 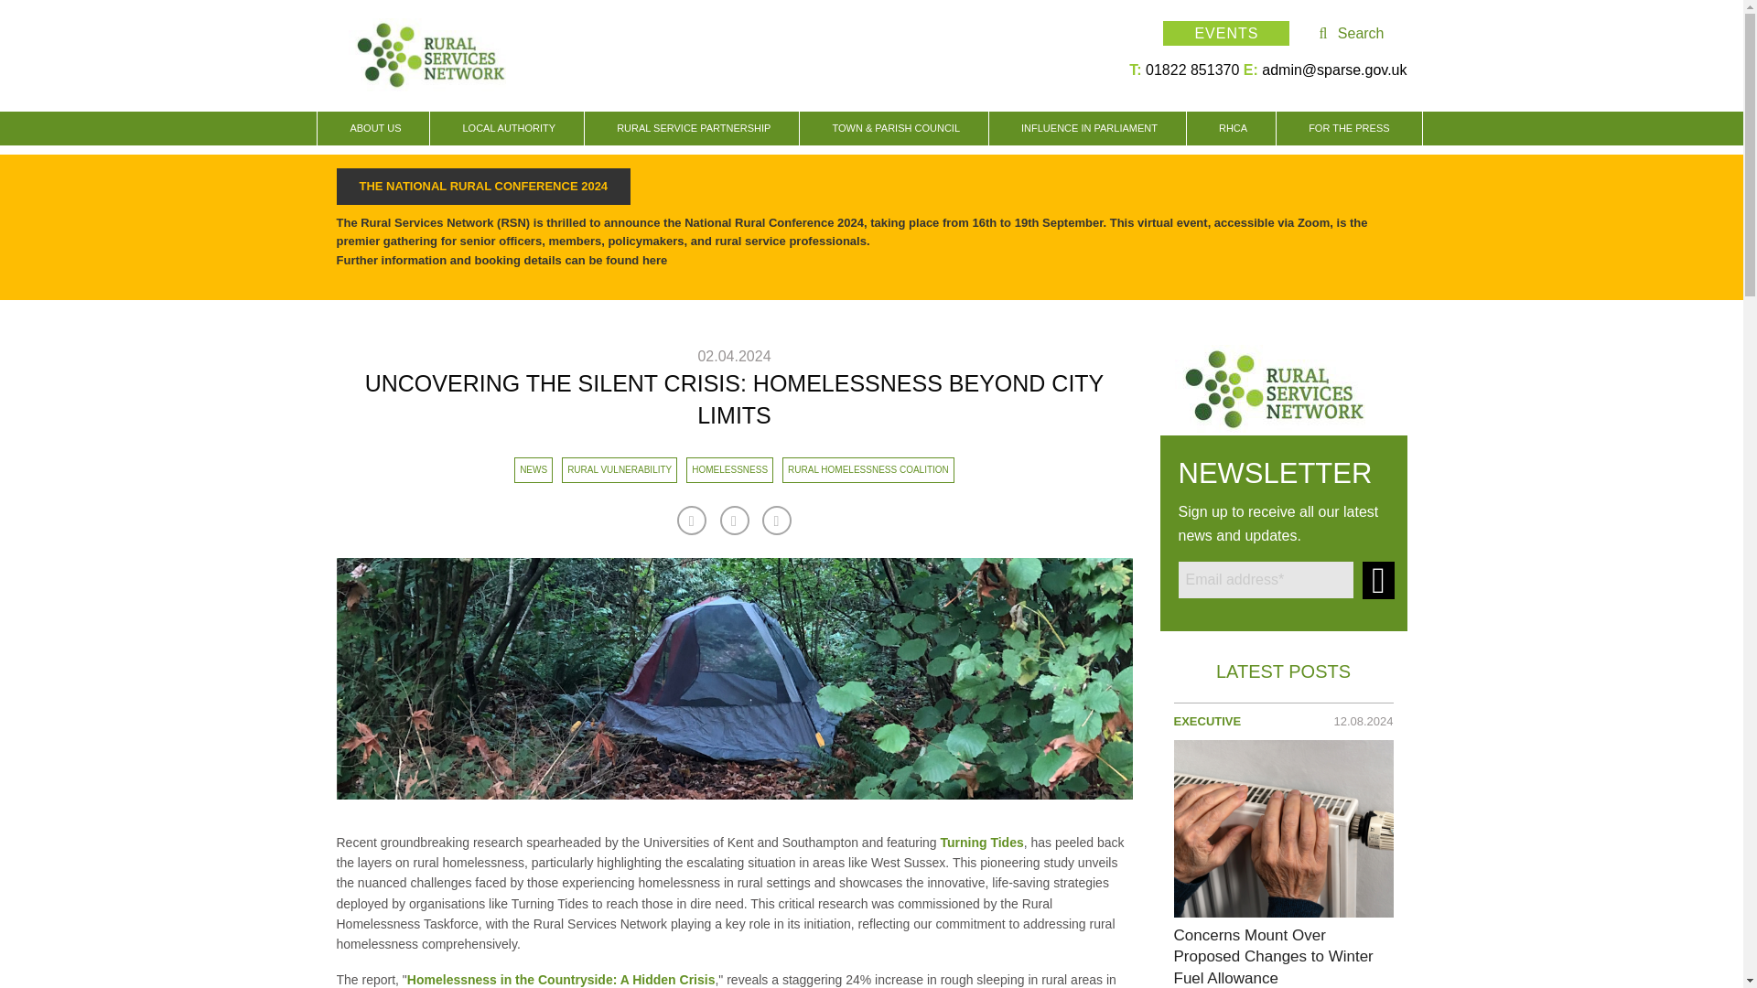 I want to click on Linkedin, so click(x=734, y=520).